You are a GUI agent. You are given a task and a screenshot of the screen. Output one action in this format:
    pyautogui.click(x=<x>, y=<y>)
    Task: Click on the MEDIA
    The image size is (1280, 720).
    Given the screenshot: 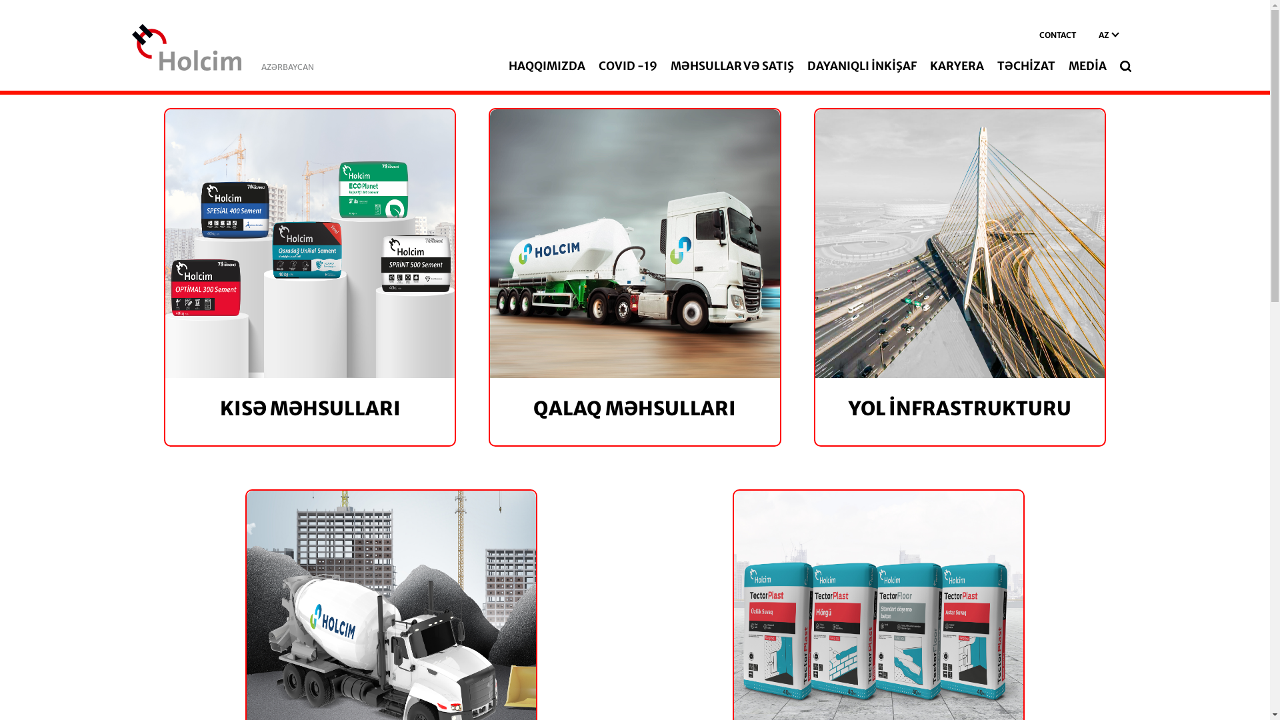 What is the action you would take?
    pyautogui.click(x=1088, y=66)
    